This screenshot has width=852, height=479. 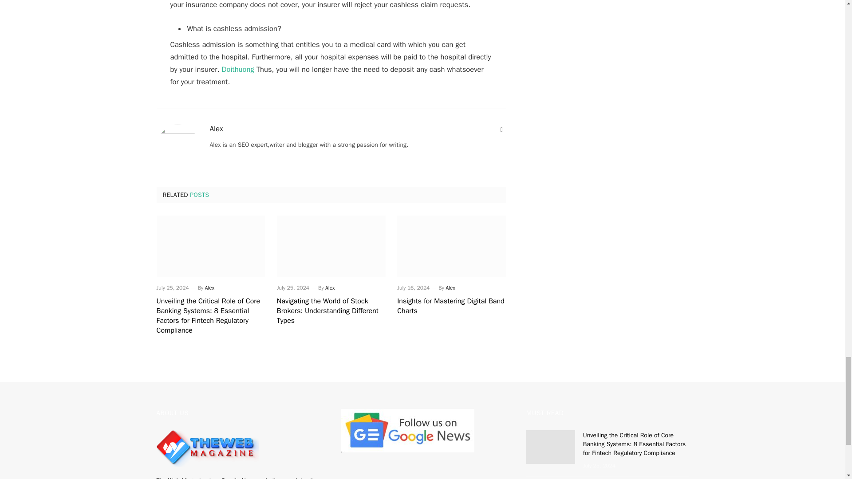 What do you see at coordinates (209, 287) in the screenshot?
I see `Posts by Alex` at bounding box center [209, 287].